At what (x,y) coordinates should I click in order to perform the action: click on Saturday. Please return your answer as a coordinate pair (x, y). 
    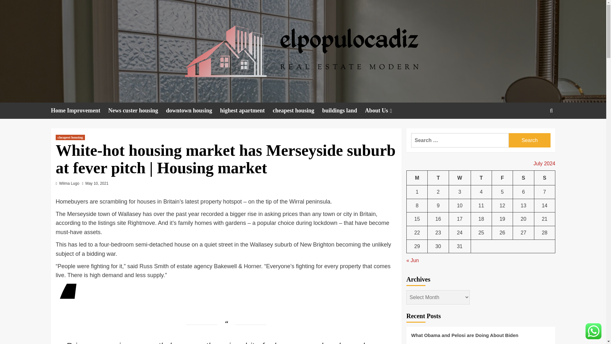
    Looking at the image, I should click on (523, 178).